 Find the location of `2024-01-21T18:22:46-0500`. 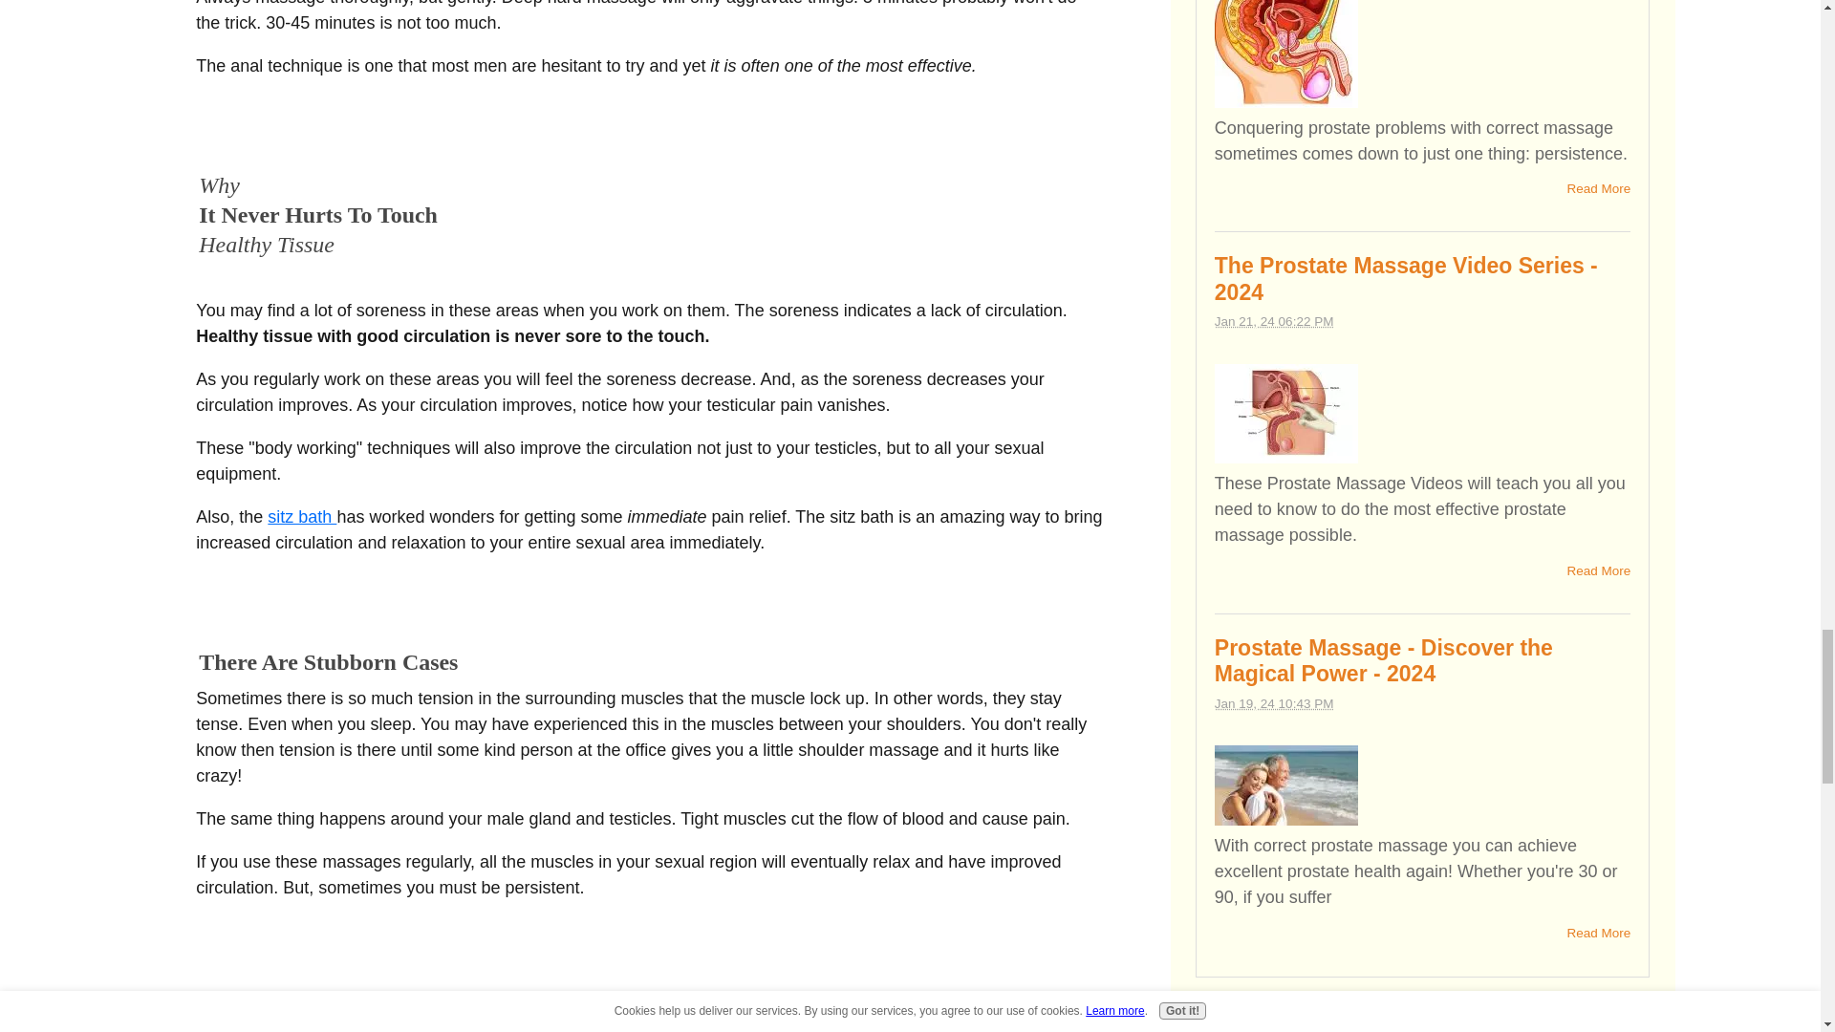

2024-01-21T18:22:46-0500 is located at coordinates (1274, 321).